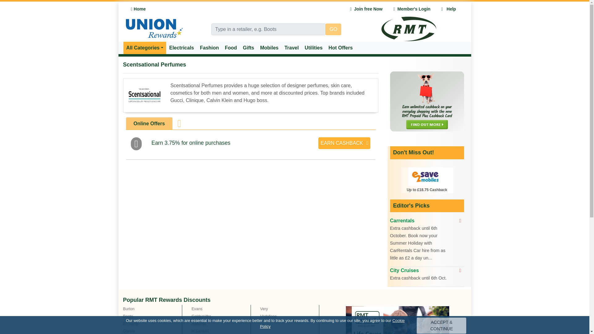 Image resolution: width=594 pixels, height=334 pixels. What do you see at coordinates (366, 9) in the screenshot?
I see `Join free Now` at bounding box center [366, 9].